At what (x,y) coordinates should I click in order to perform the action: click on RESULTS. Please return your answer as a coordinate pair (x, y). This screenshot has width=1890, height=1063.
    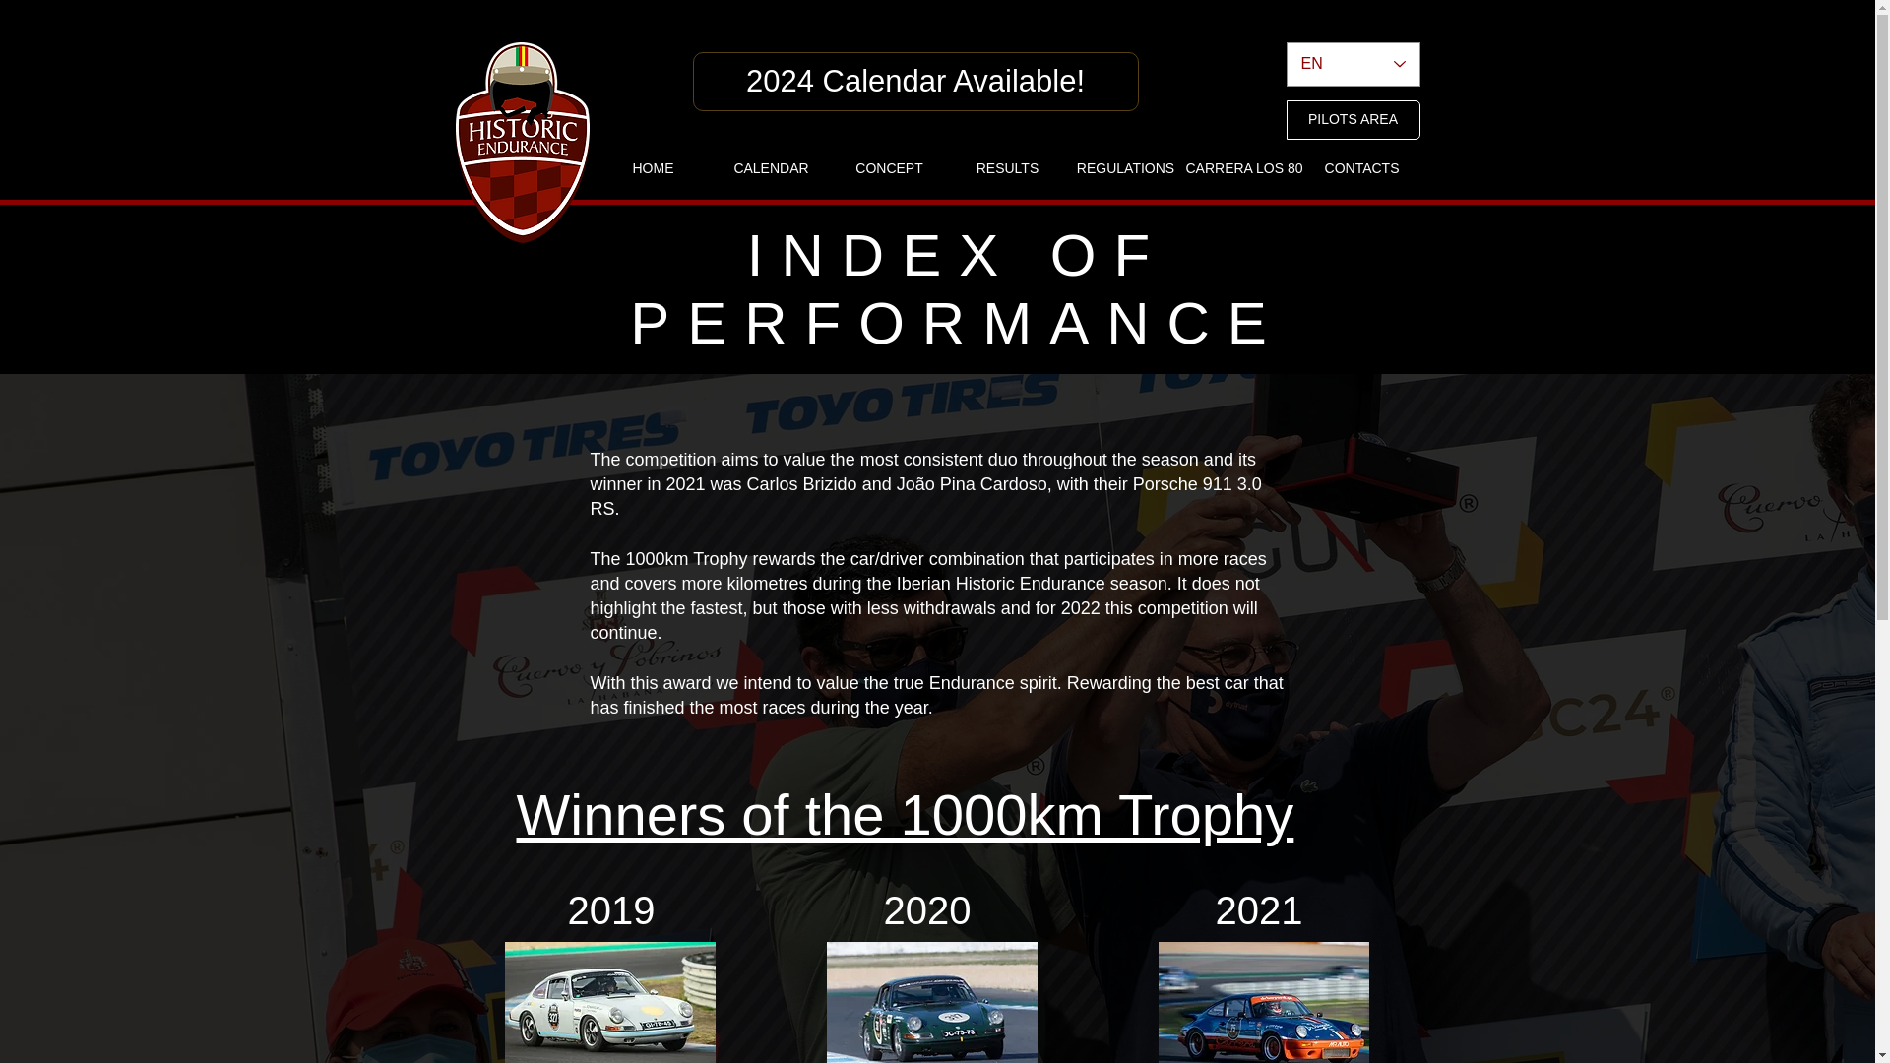
    Looking at the image, I should click on (1006, 169).